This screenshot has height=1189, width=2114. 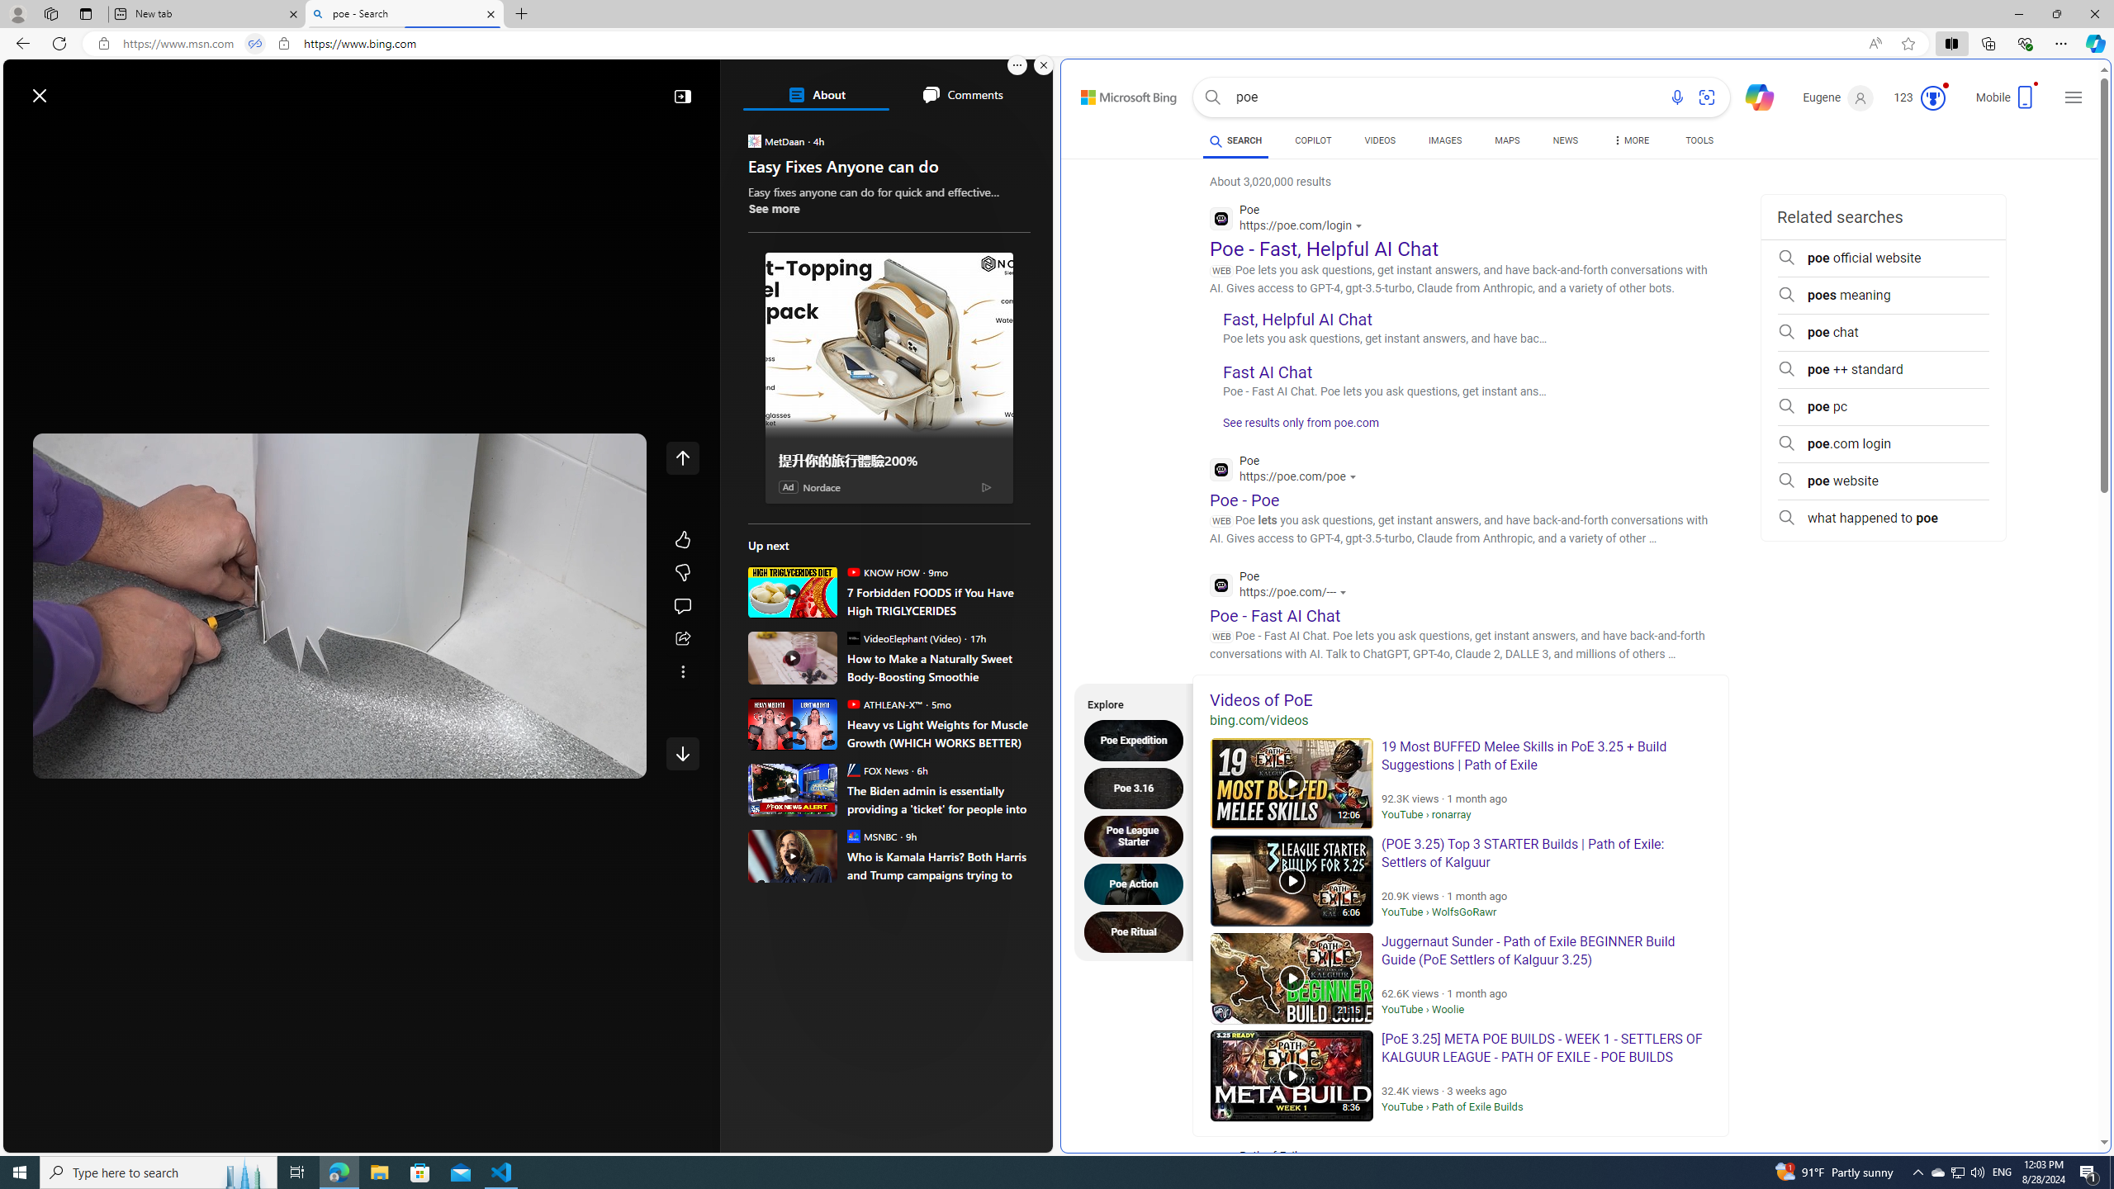 I want to click on Collapse, so click(x=682, y=96).